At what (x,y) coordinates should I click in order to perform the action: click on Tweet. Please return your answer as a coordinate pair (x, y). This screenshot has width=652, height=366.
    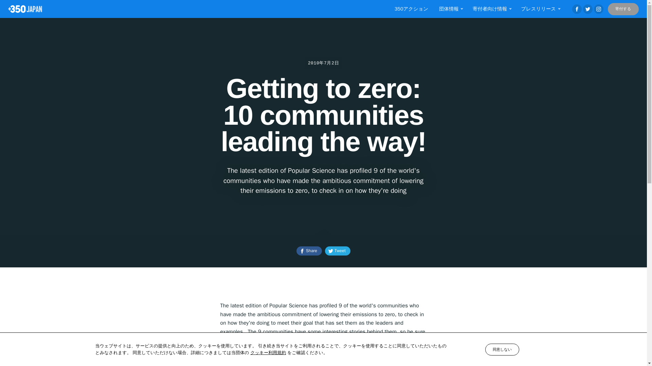
    Looking at the image, I should click on (338, 251).